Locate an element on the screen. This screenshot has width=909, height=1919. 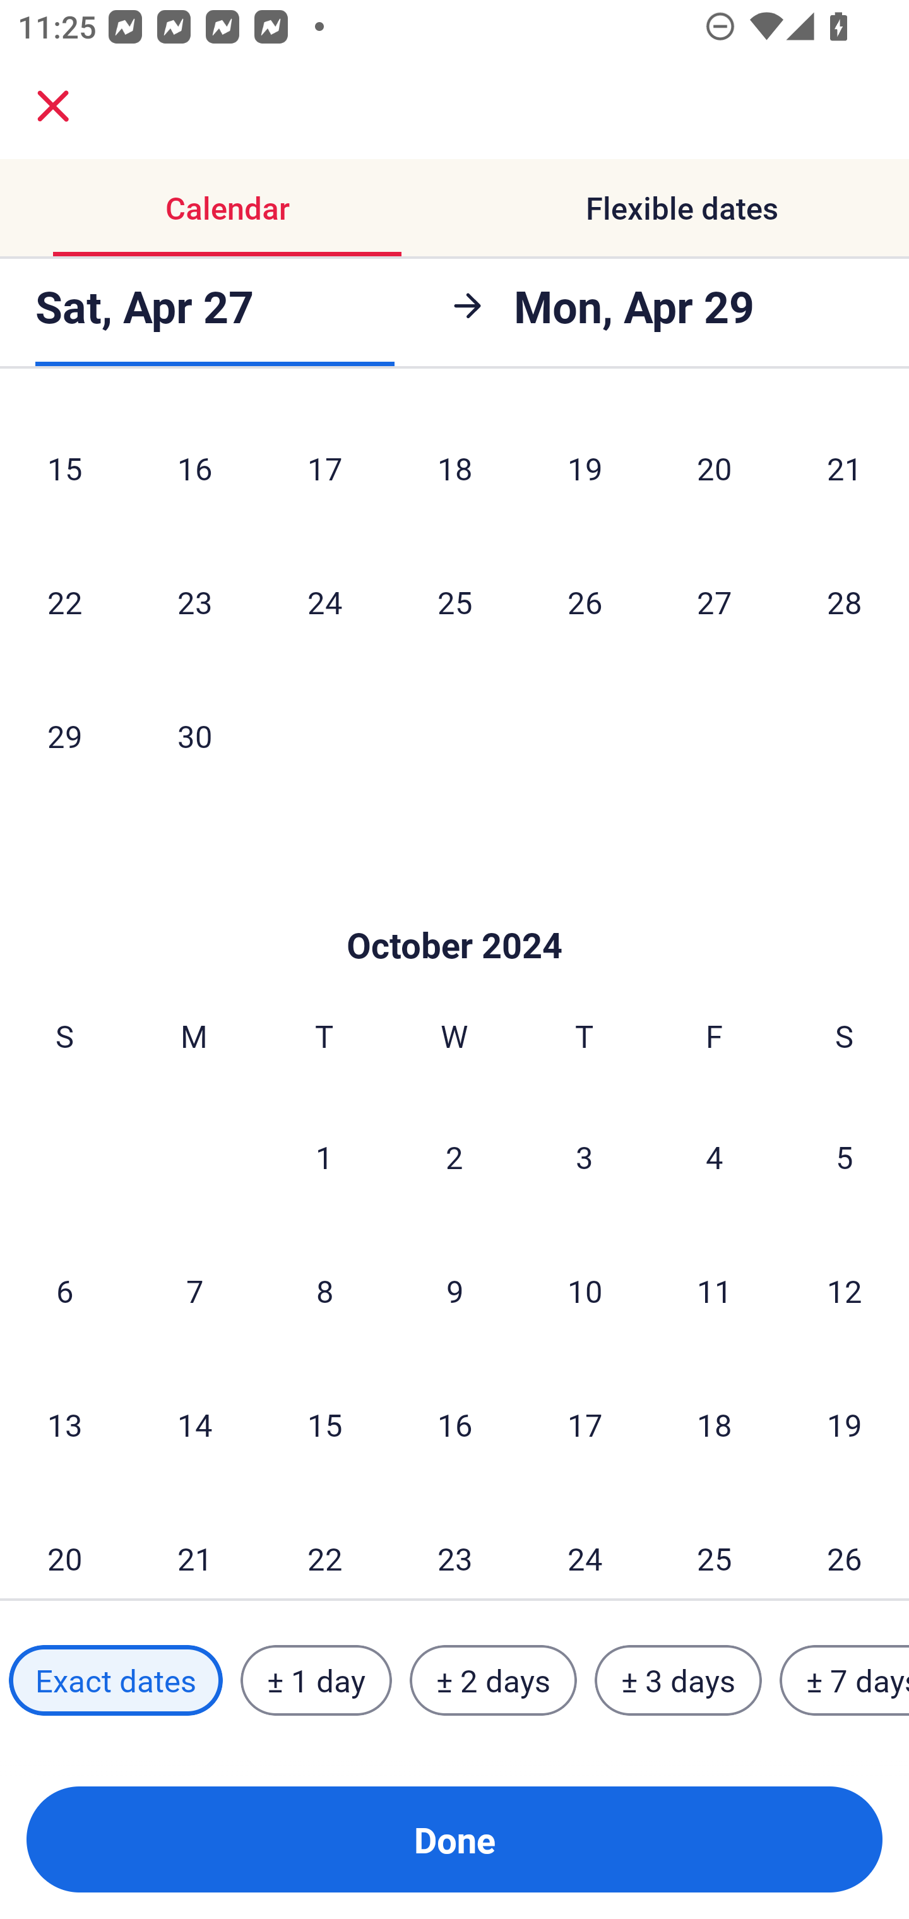
close. is located at coordinates (53, 106).